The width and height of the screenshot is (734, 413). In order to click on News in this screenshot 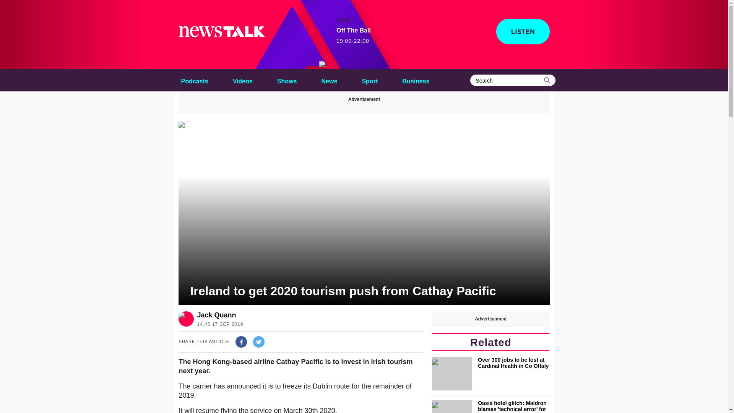, I will do `click(287, 80)`.